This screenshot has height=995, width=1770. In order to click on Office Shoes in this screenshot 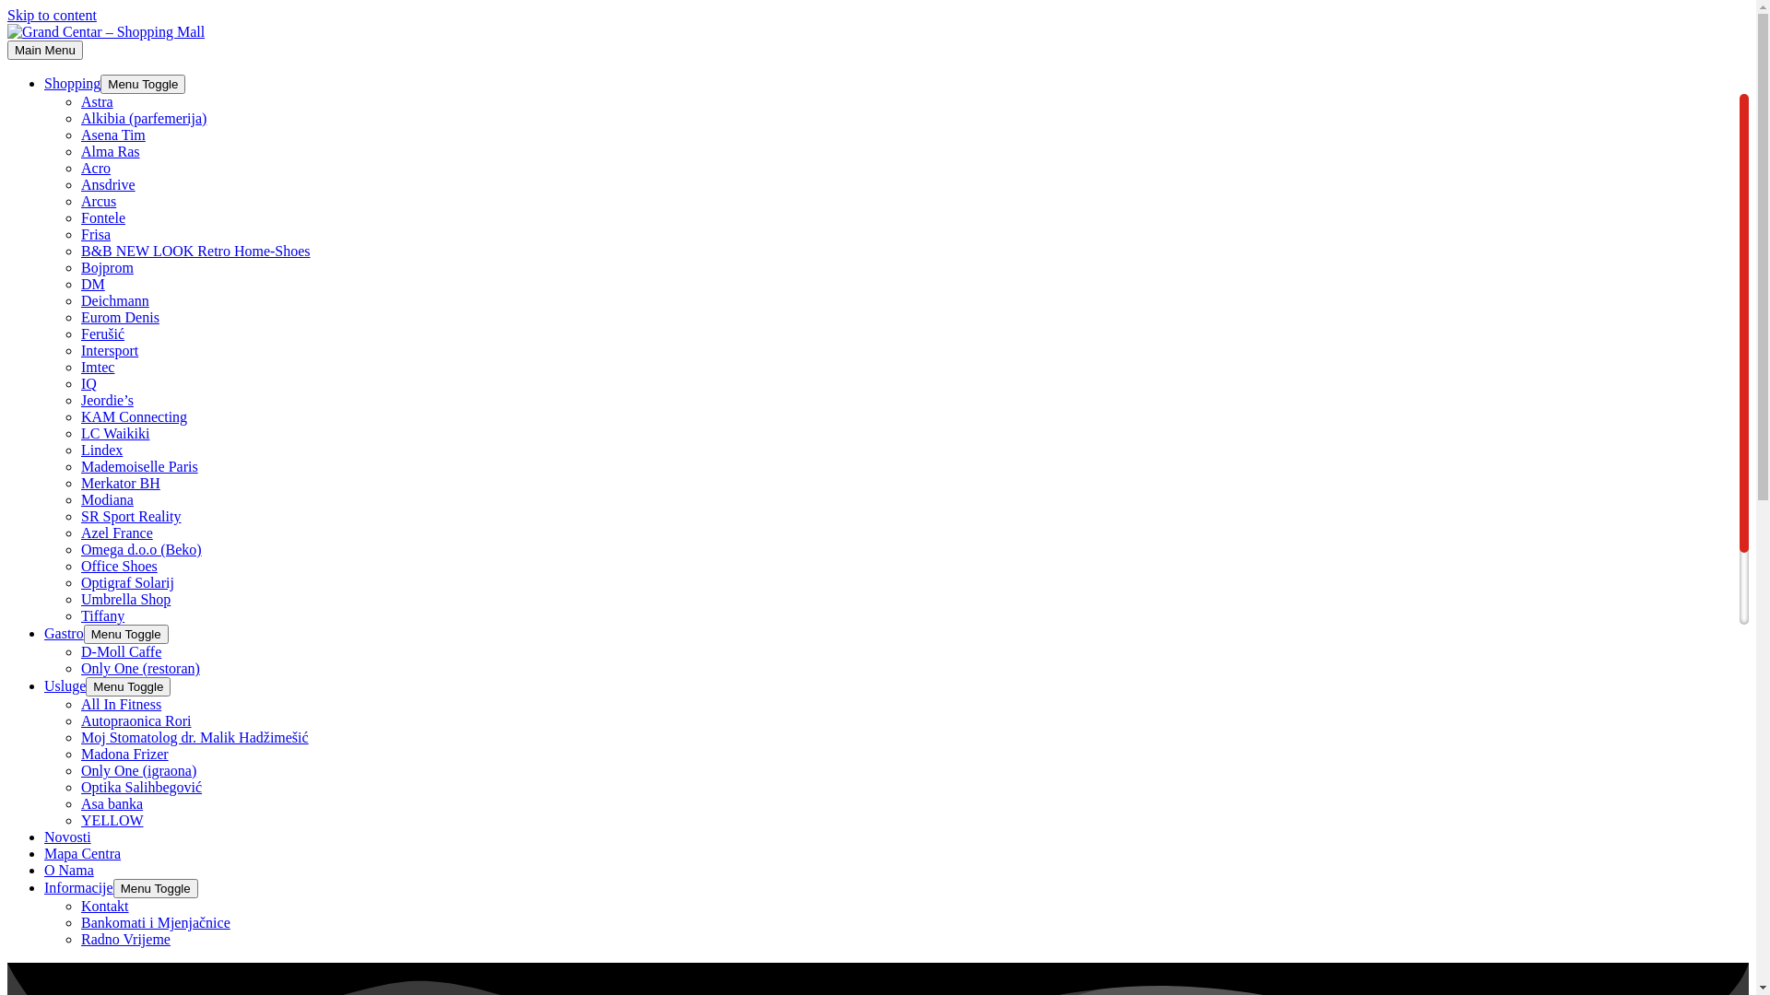, I will do `click(120, 566)`.